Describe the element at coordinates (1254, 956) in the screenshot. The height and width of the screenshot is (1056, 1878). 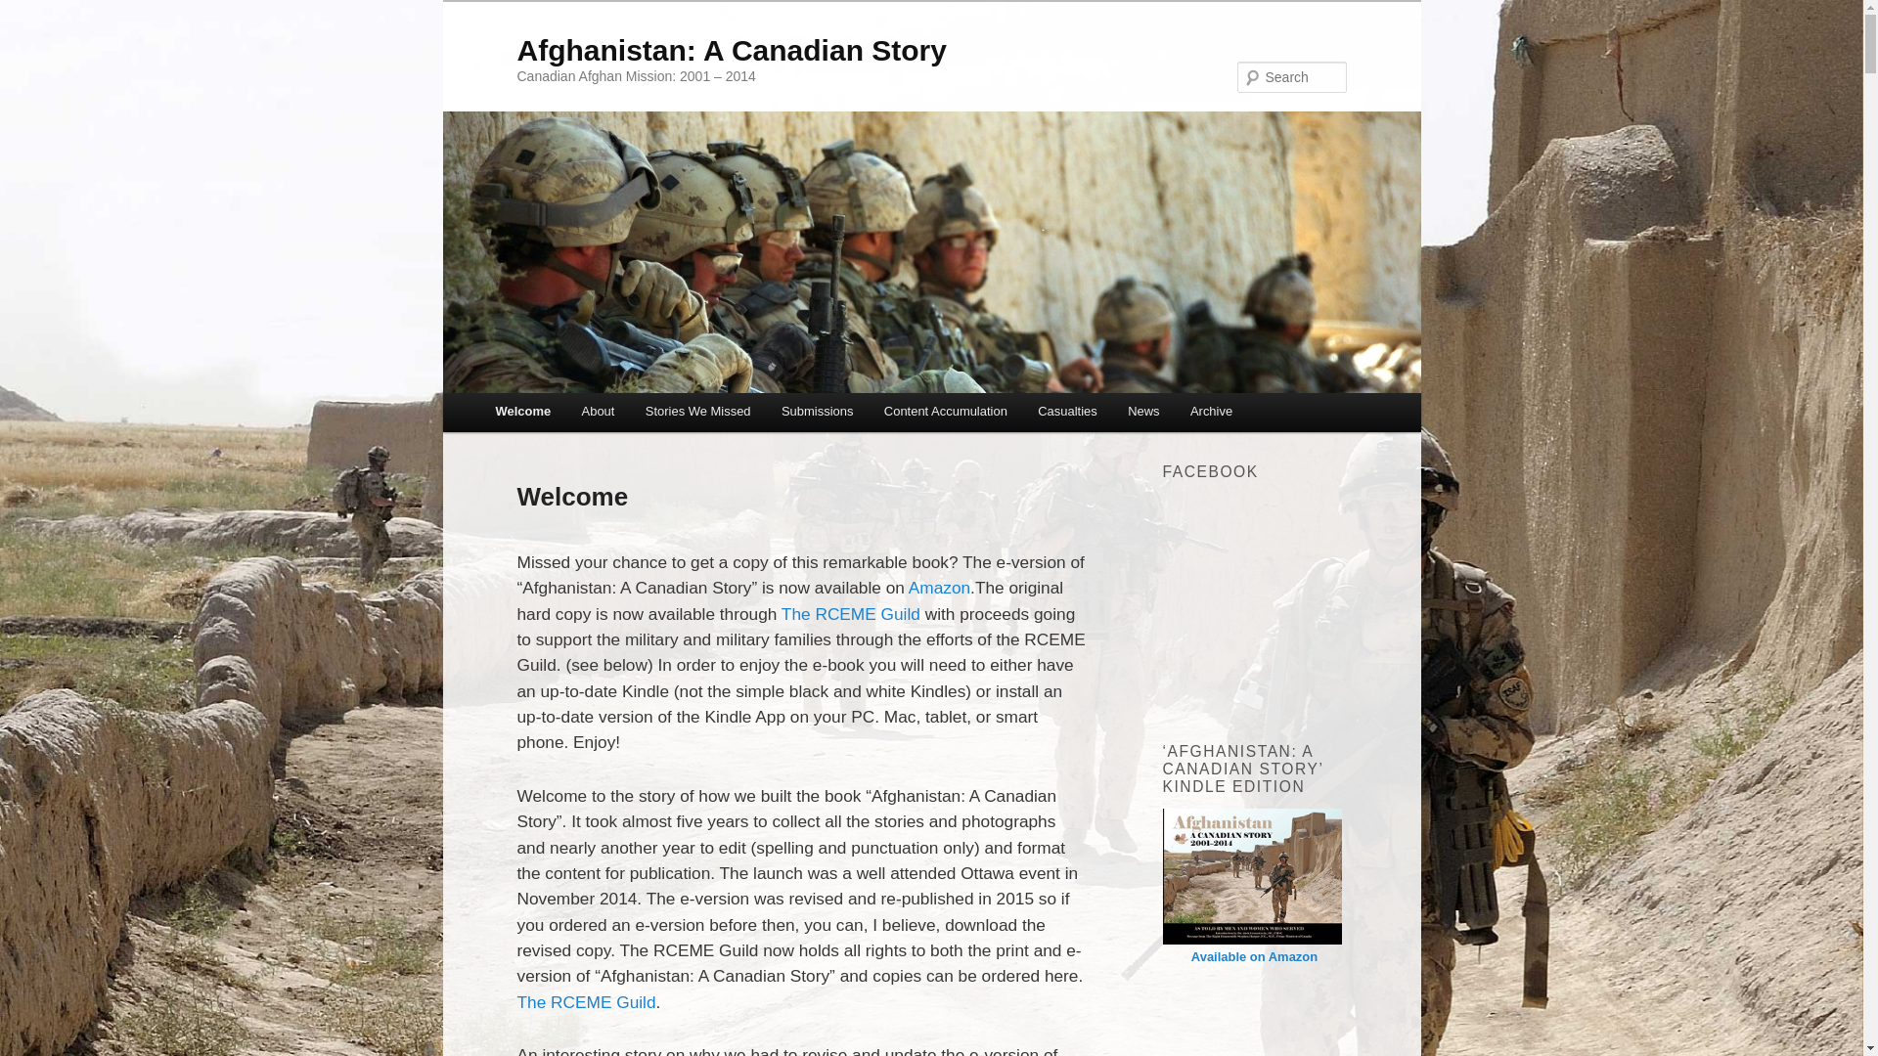
I see `Available on Amazon` at that location.